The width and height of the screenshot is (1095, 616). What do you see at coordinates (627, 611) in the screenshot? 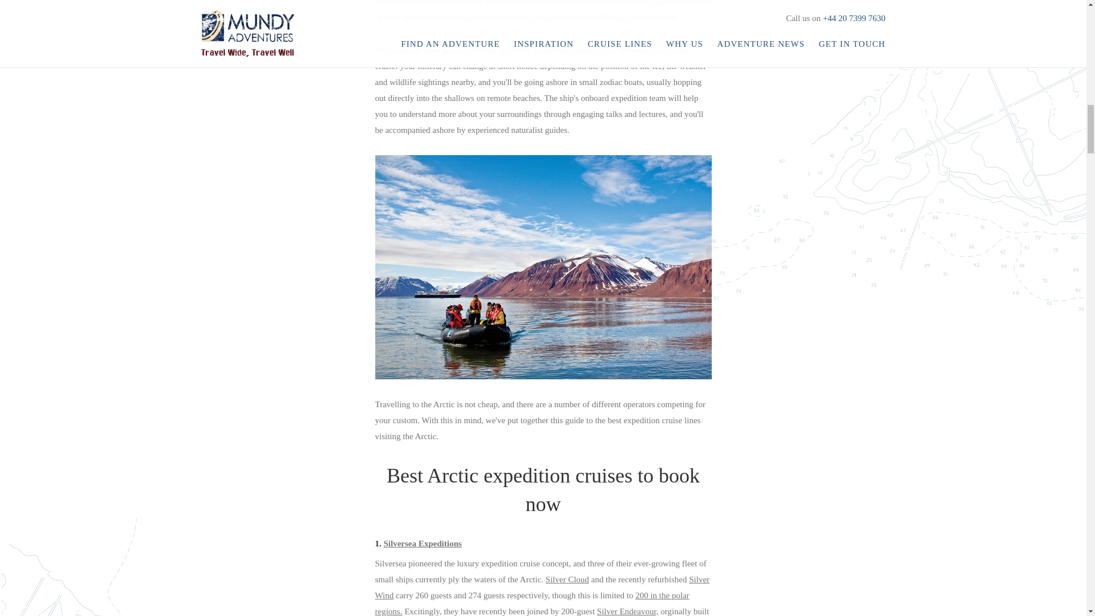
I see `Silver Endeavour,` at bounding box center [627, 611].